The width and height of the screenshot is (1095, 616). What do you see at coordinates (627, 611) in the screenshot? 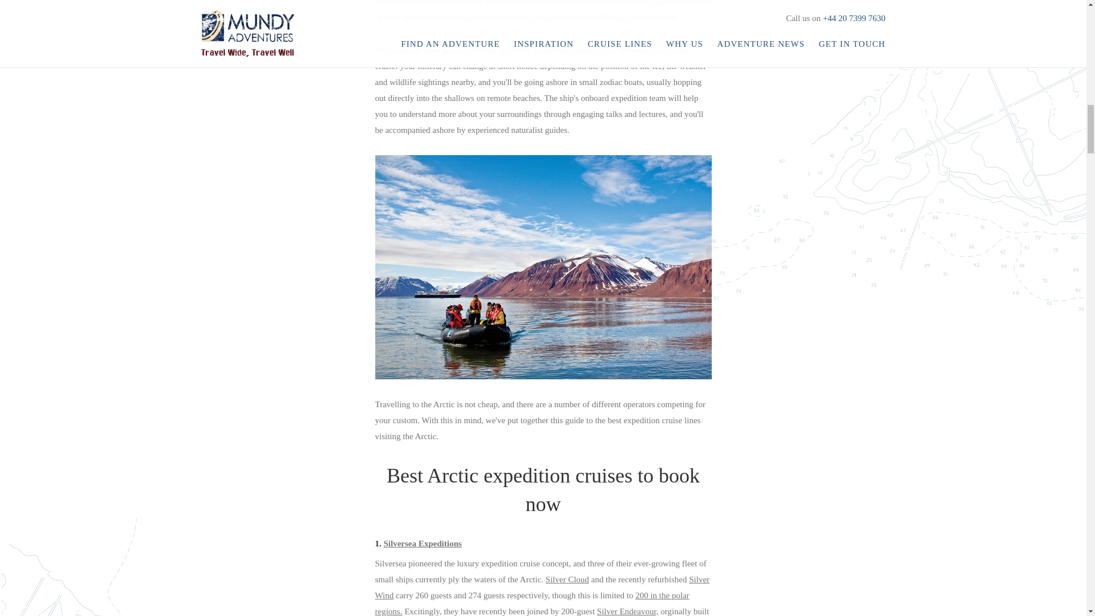
I see `Silver Endeavour,` at bounding box center [627, 611].